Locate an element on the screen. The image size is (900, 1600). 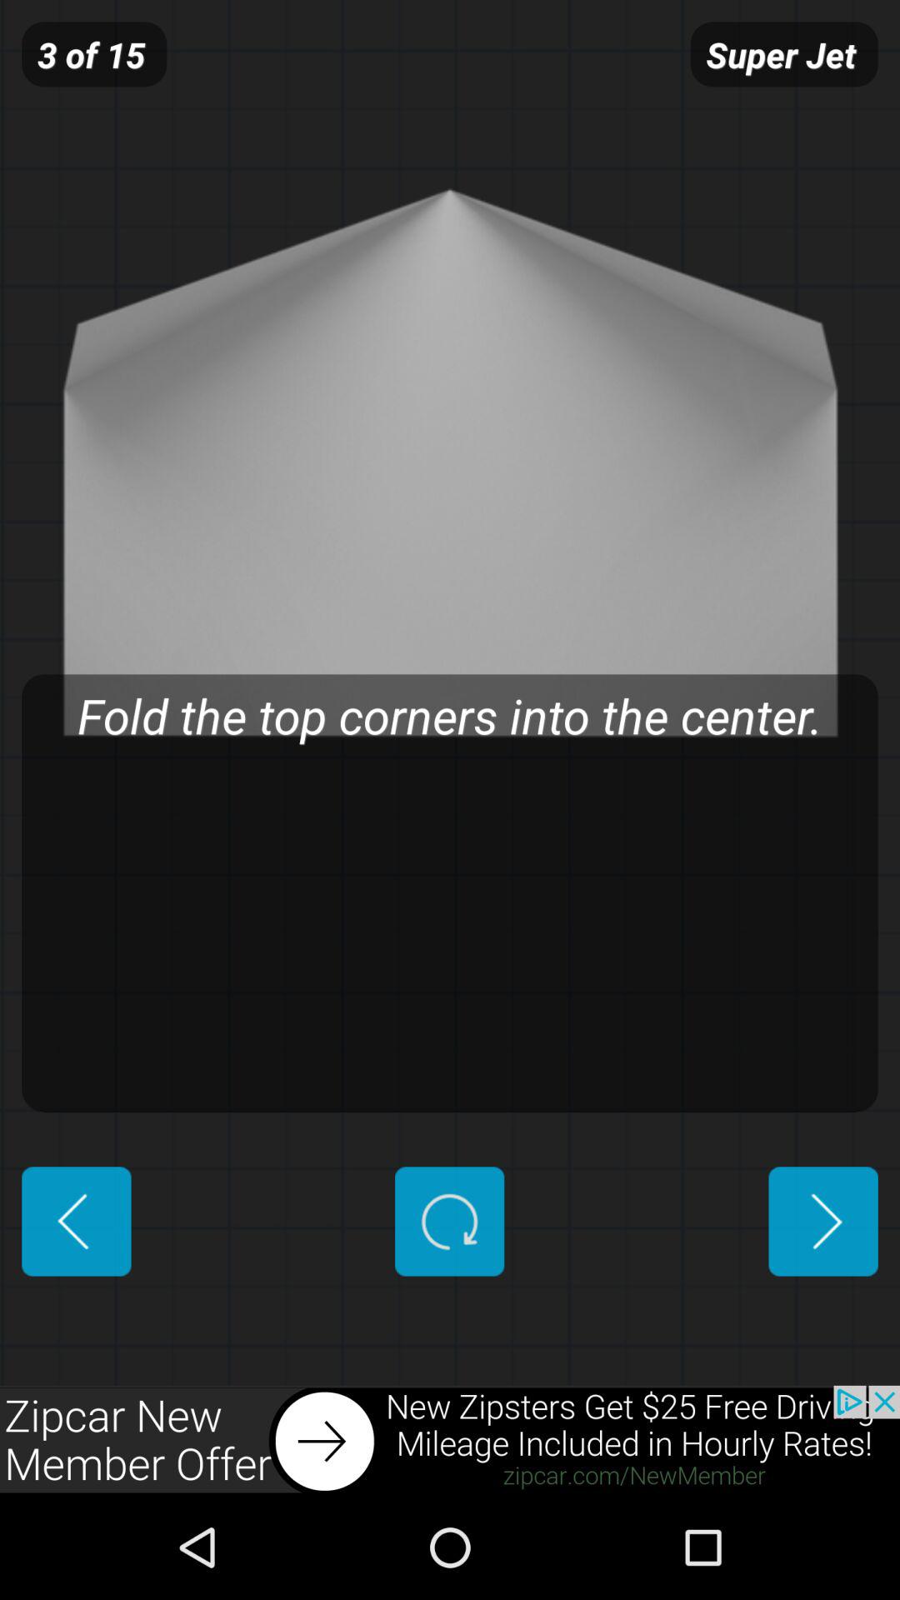
advance to next page is located at coordinates (823, 1222).